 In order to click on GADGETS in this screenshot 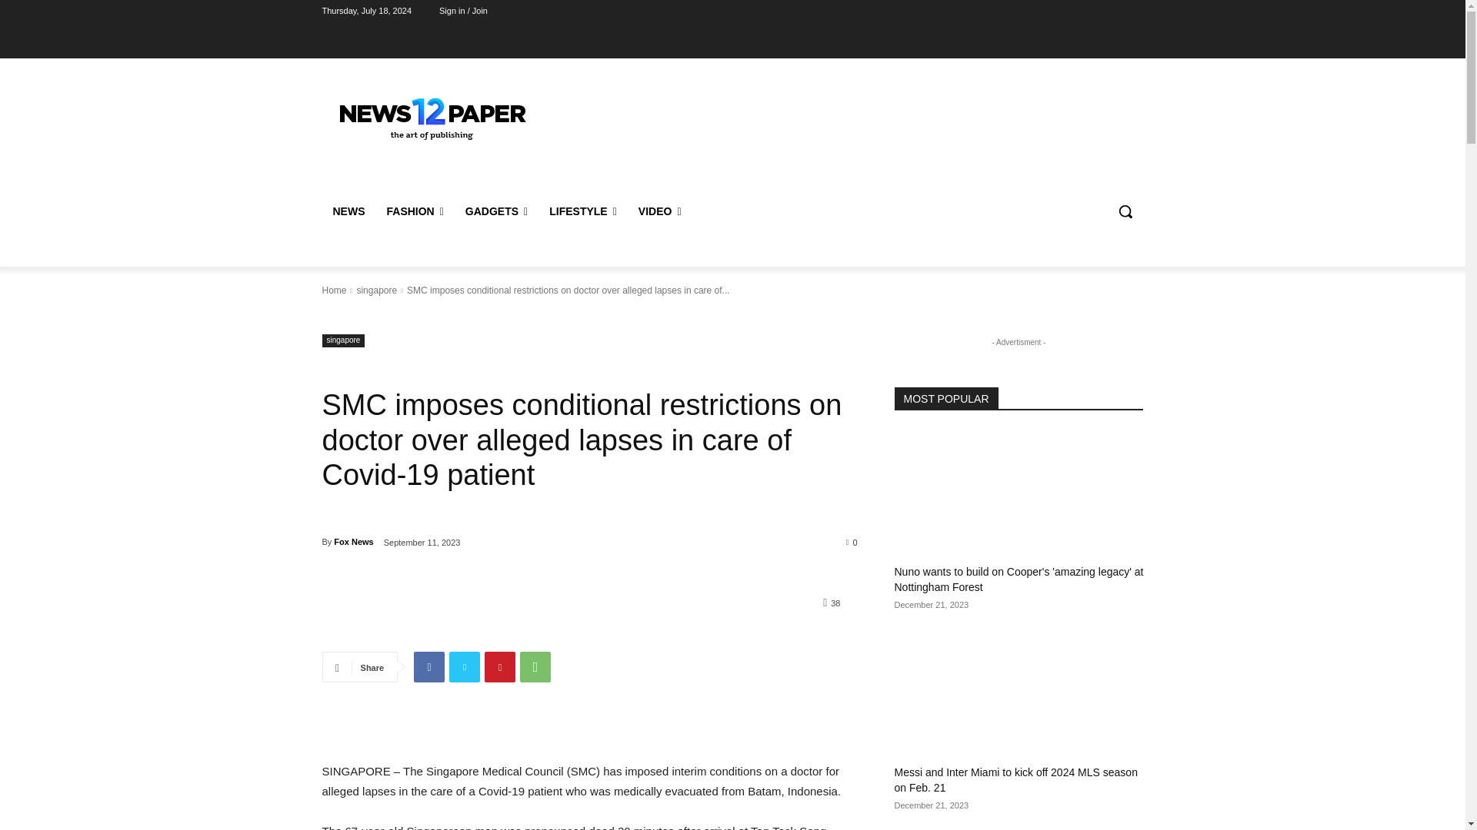, I will do `click(497, 211)`.